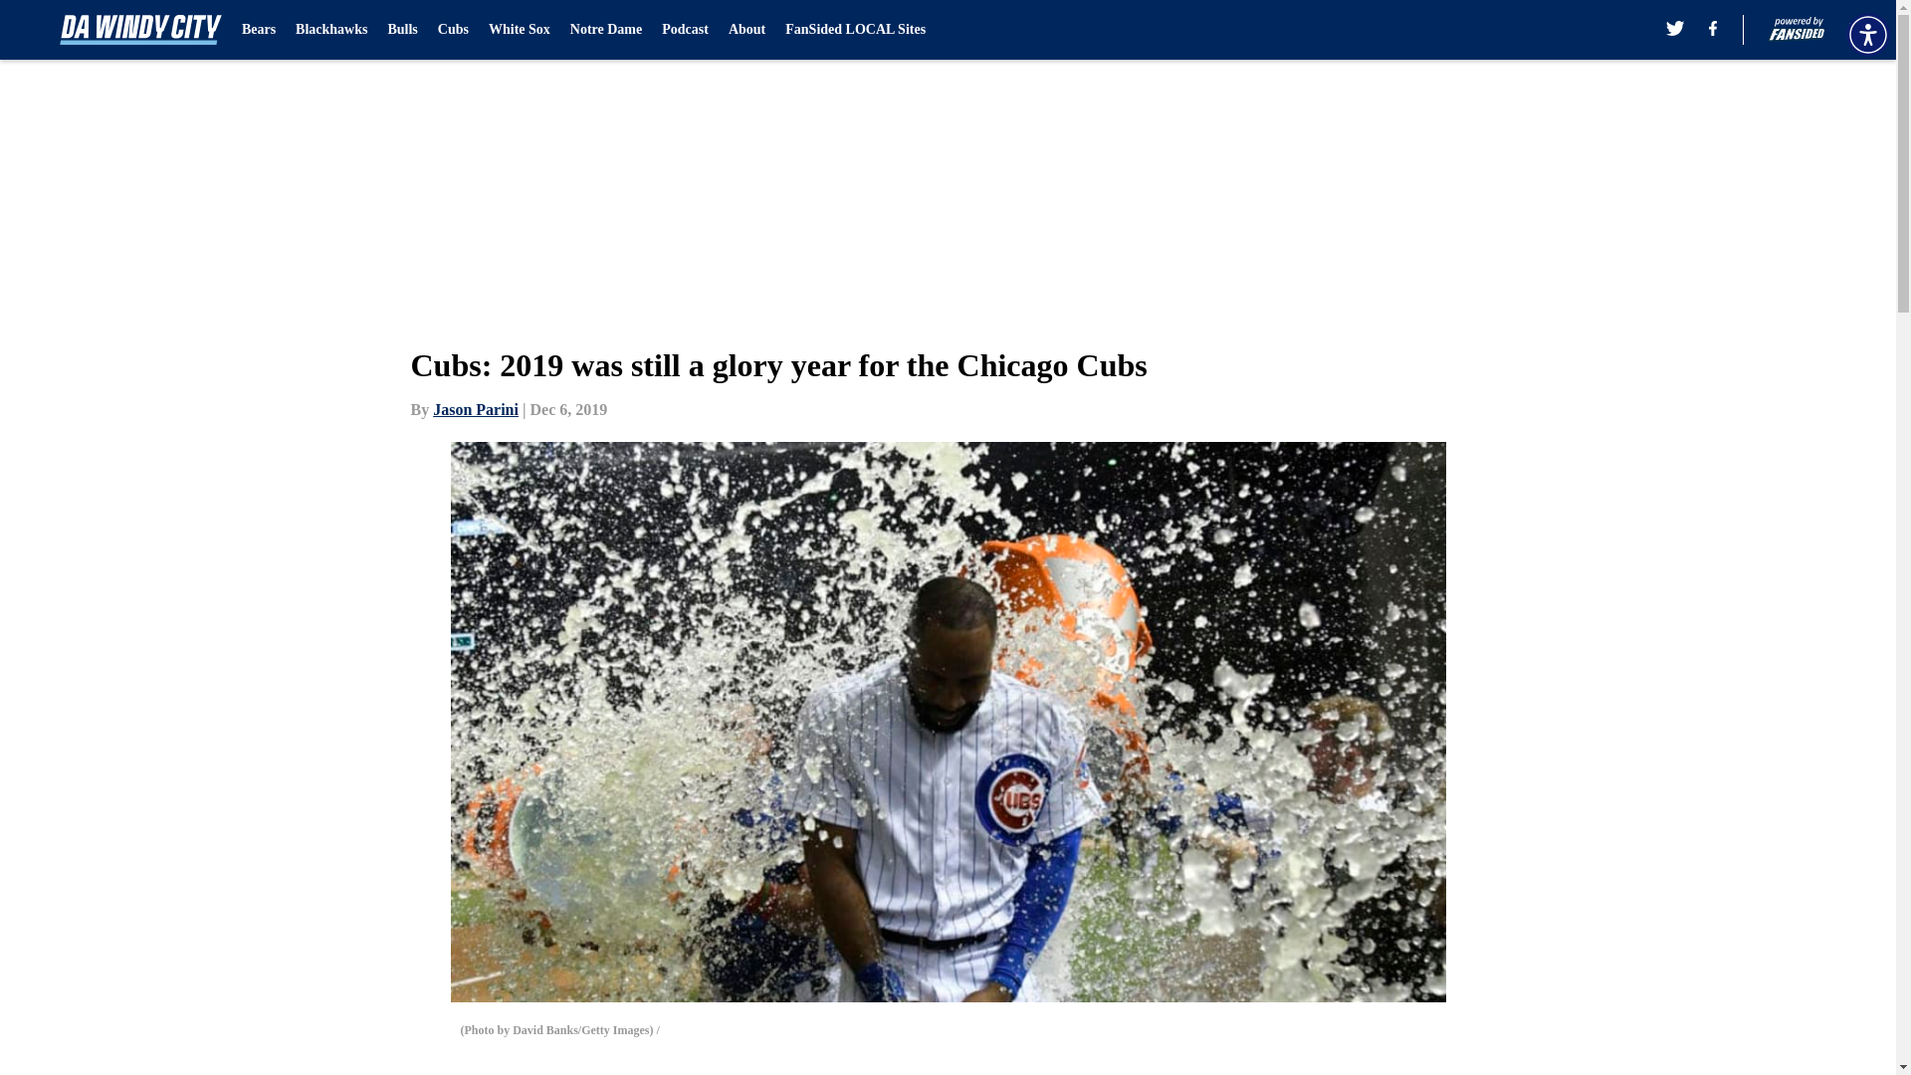 This screenshot has width=1911, height=1075. I want to click on White Sox, so click(520, 30).